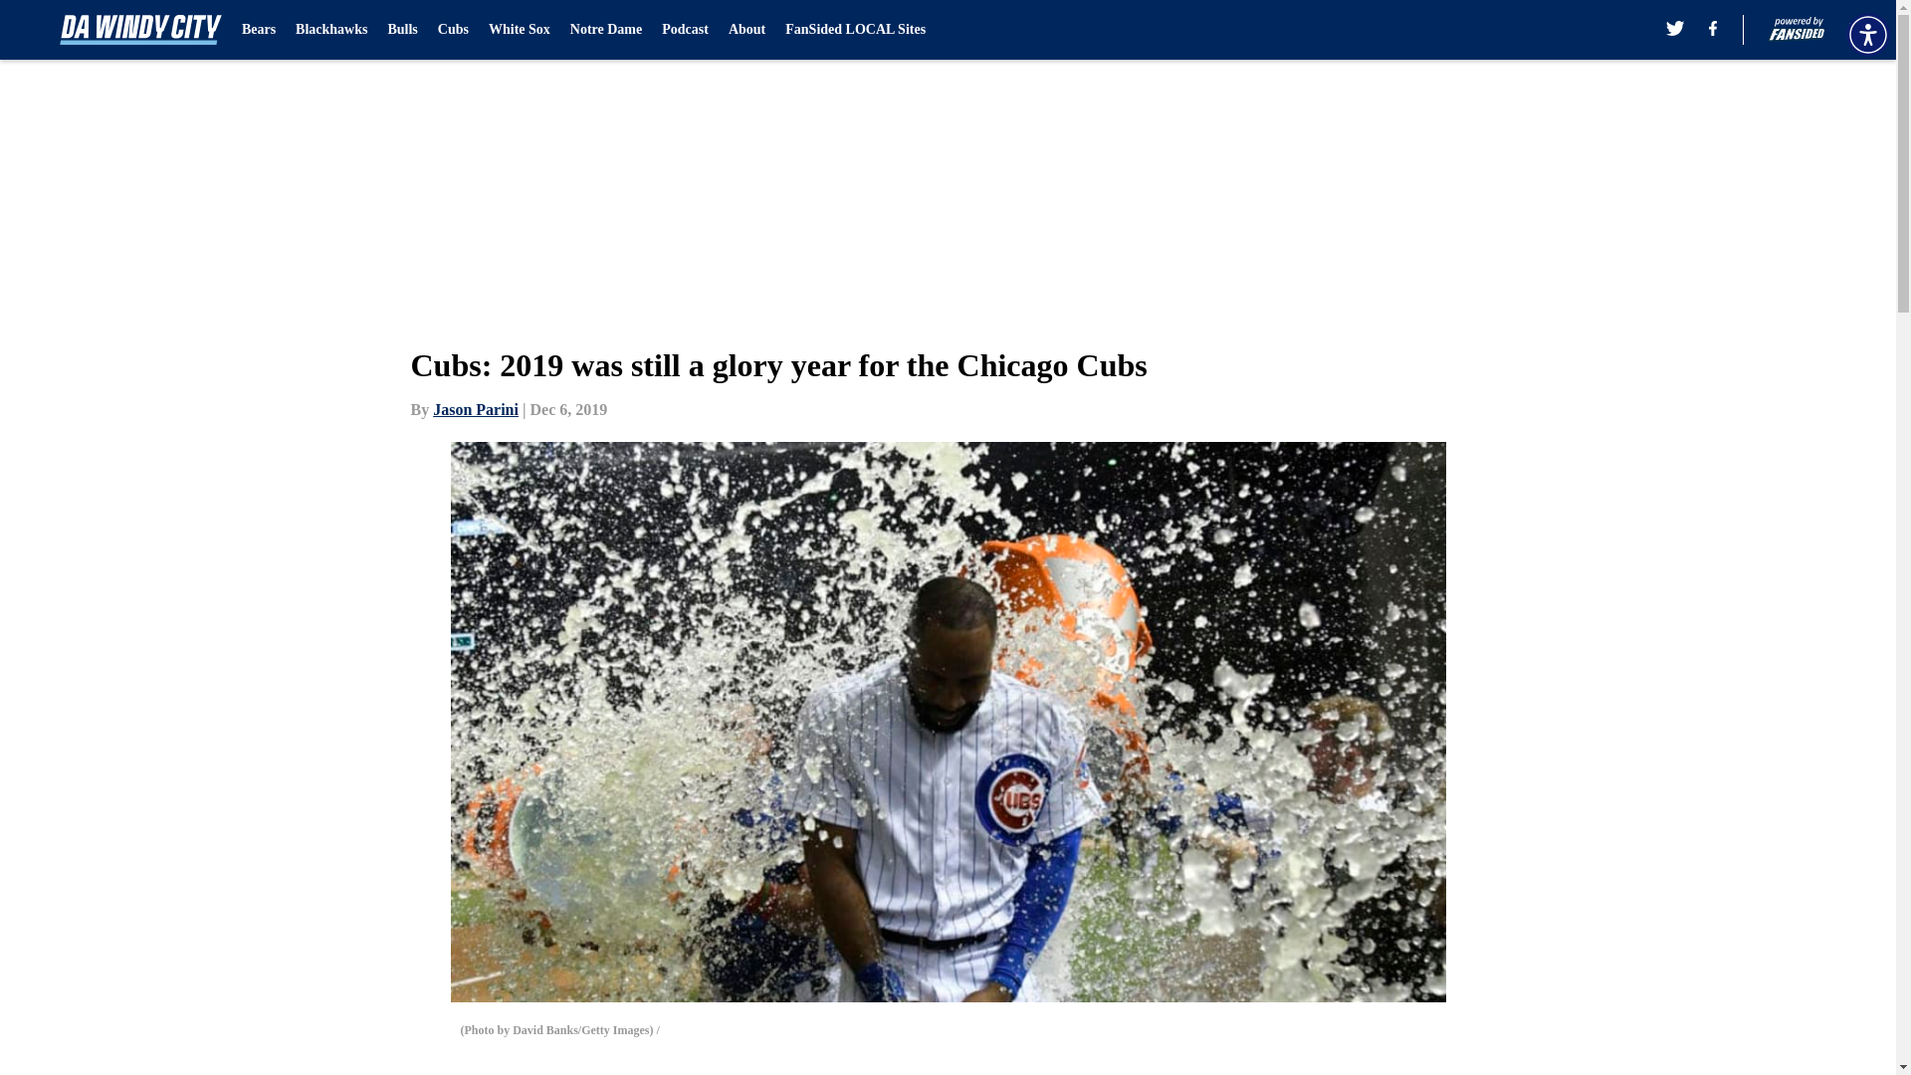 This screenshot has width=1911, height=1075. I want to click on White Sox, so click(520, 30).